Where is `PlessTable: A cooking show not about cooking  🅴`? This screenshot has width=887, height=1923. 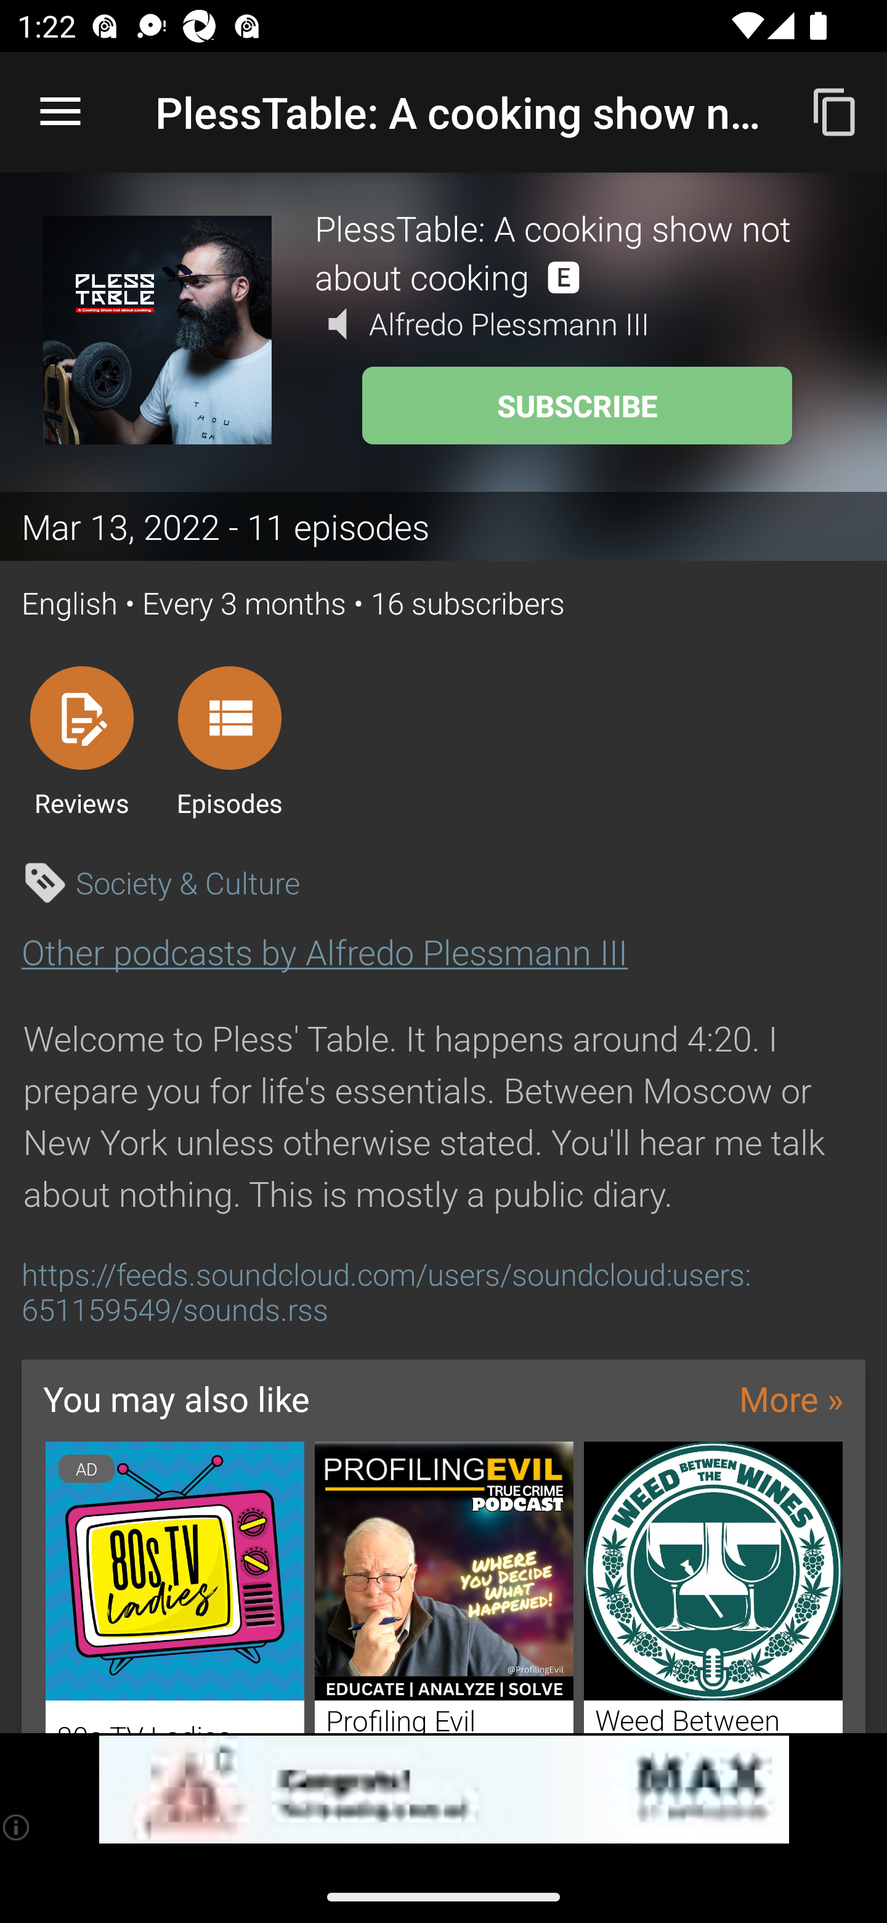
PlessTable: A cooking show not about cooking  🅴 is located at coordinates (579, 251).